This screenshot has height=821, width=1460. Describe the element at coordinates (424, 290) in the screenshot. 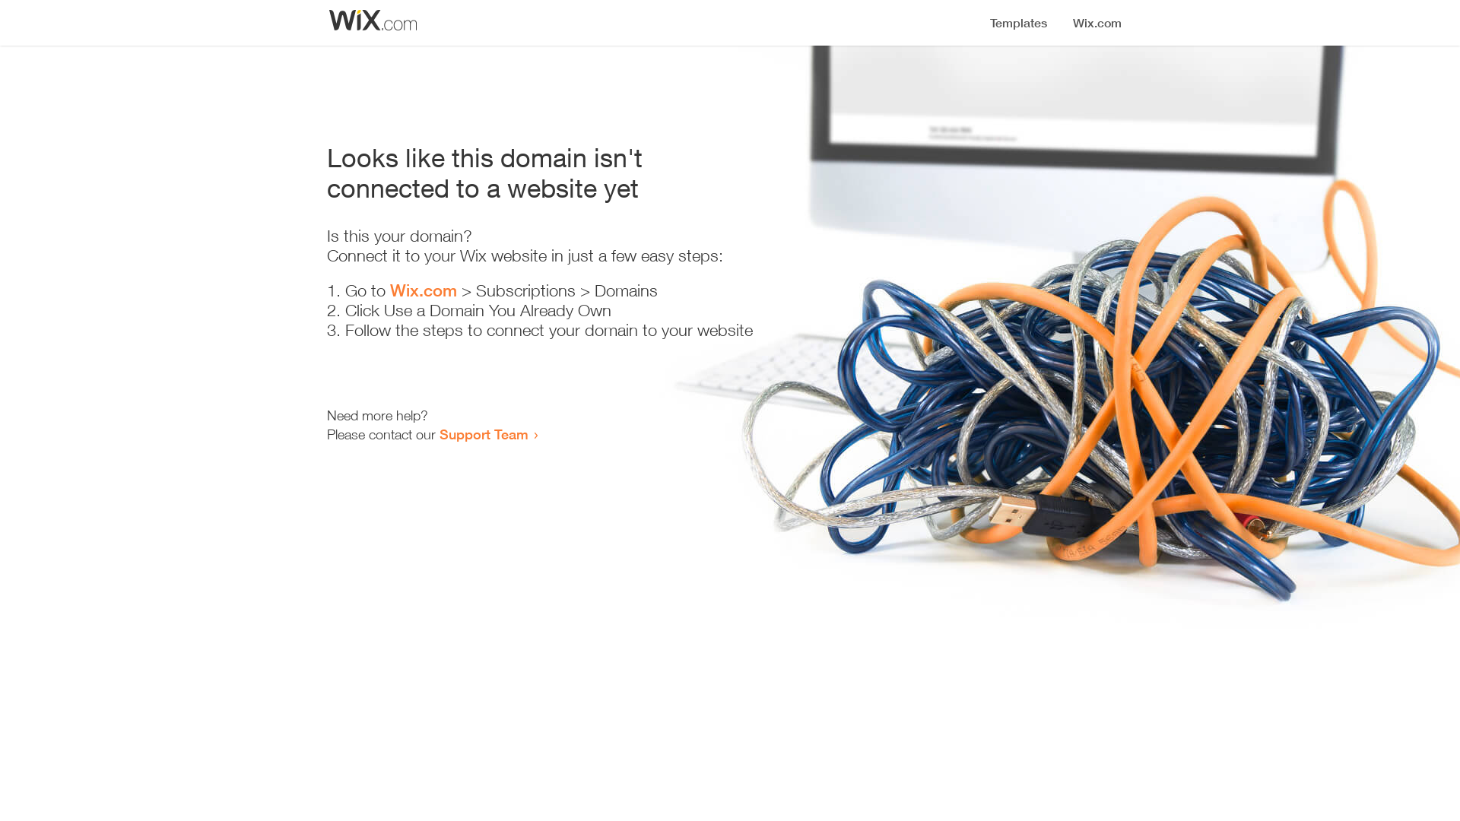

I see `Wix.com` at that location.